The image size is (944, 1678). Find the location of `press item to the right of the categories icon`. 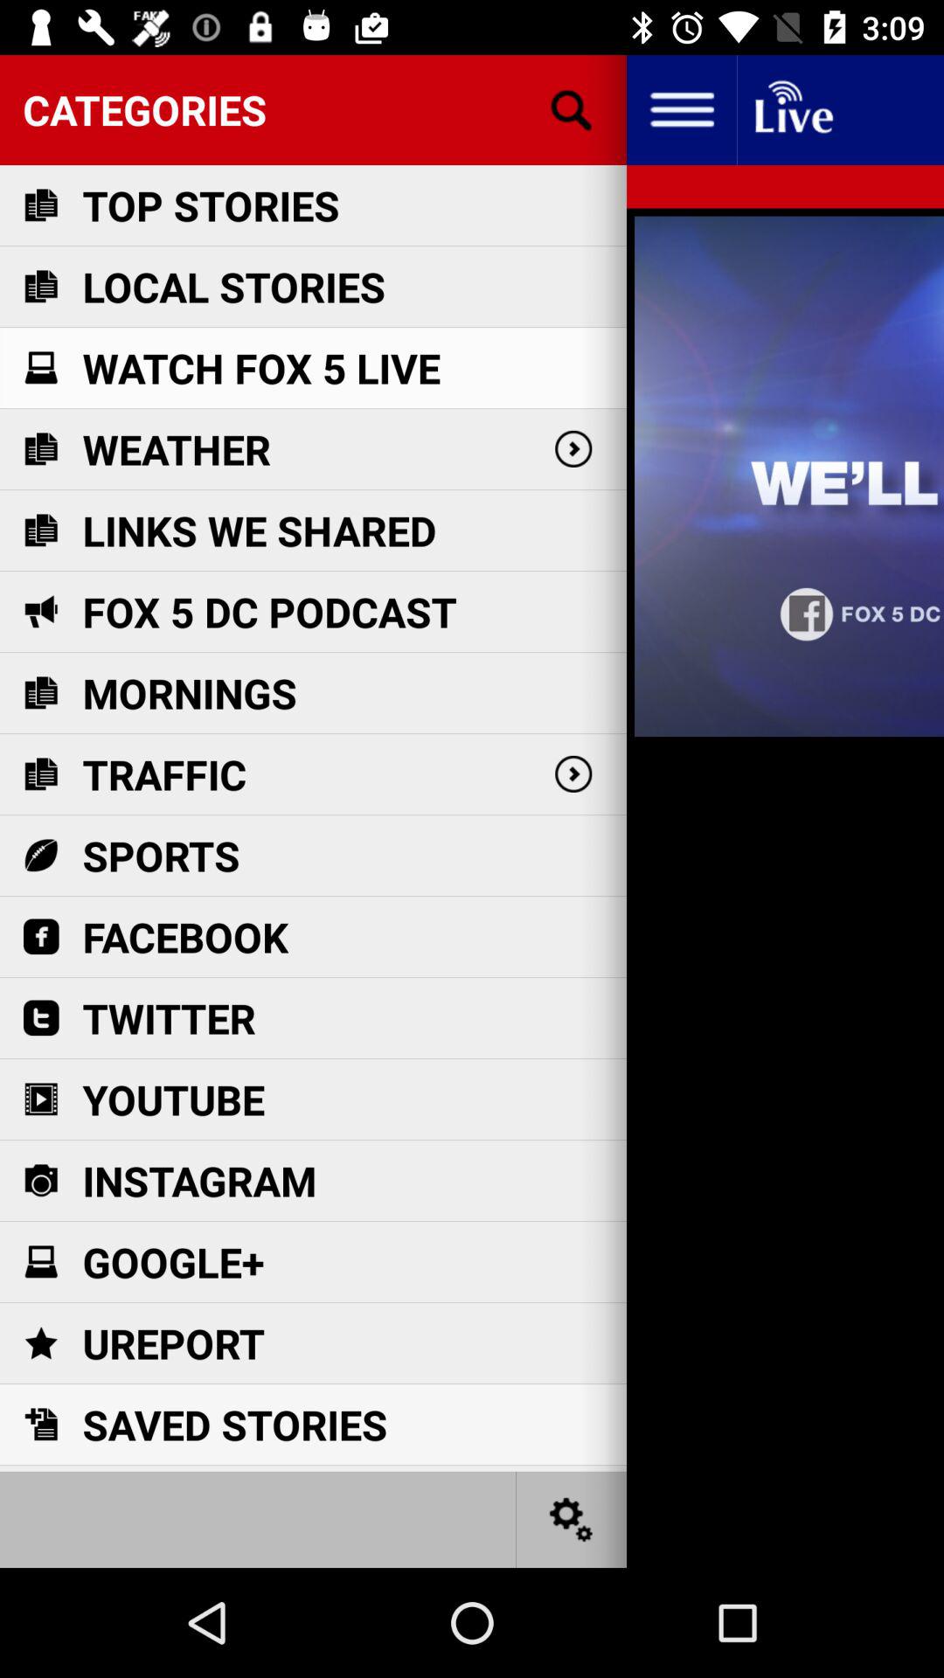

press item to the right of the categories icon is located at coordinates (681, 110).